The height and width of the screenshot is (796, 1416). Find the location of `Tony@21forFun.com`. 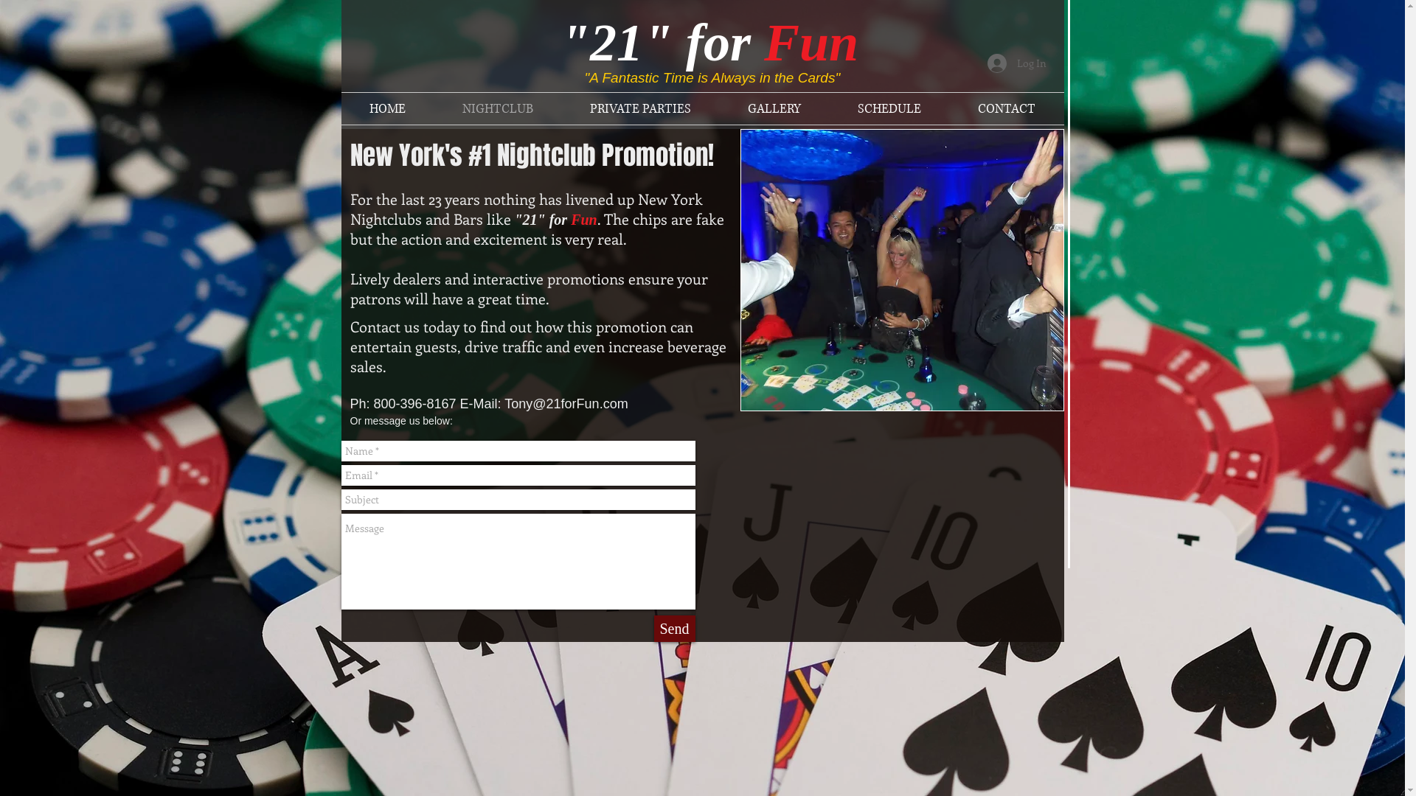

Tony@21forFun.com is located at coordinates (566, 404).